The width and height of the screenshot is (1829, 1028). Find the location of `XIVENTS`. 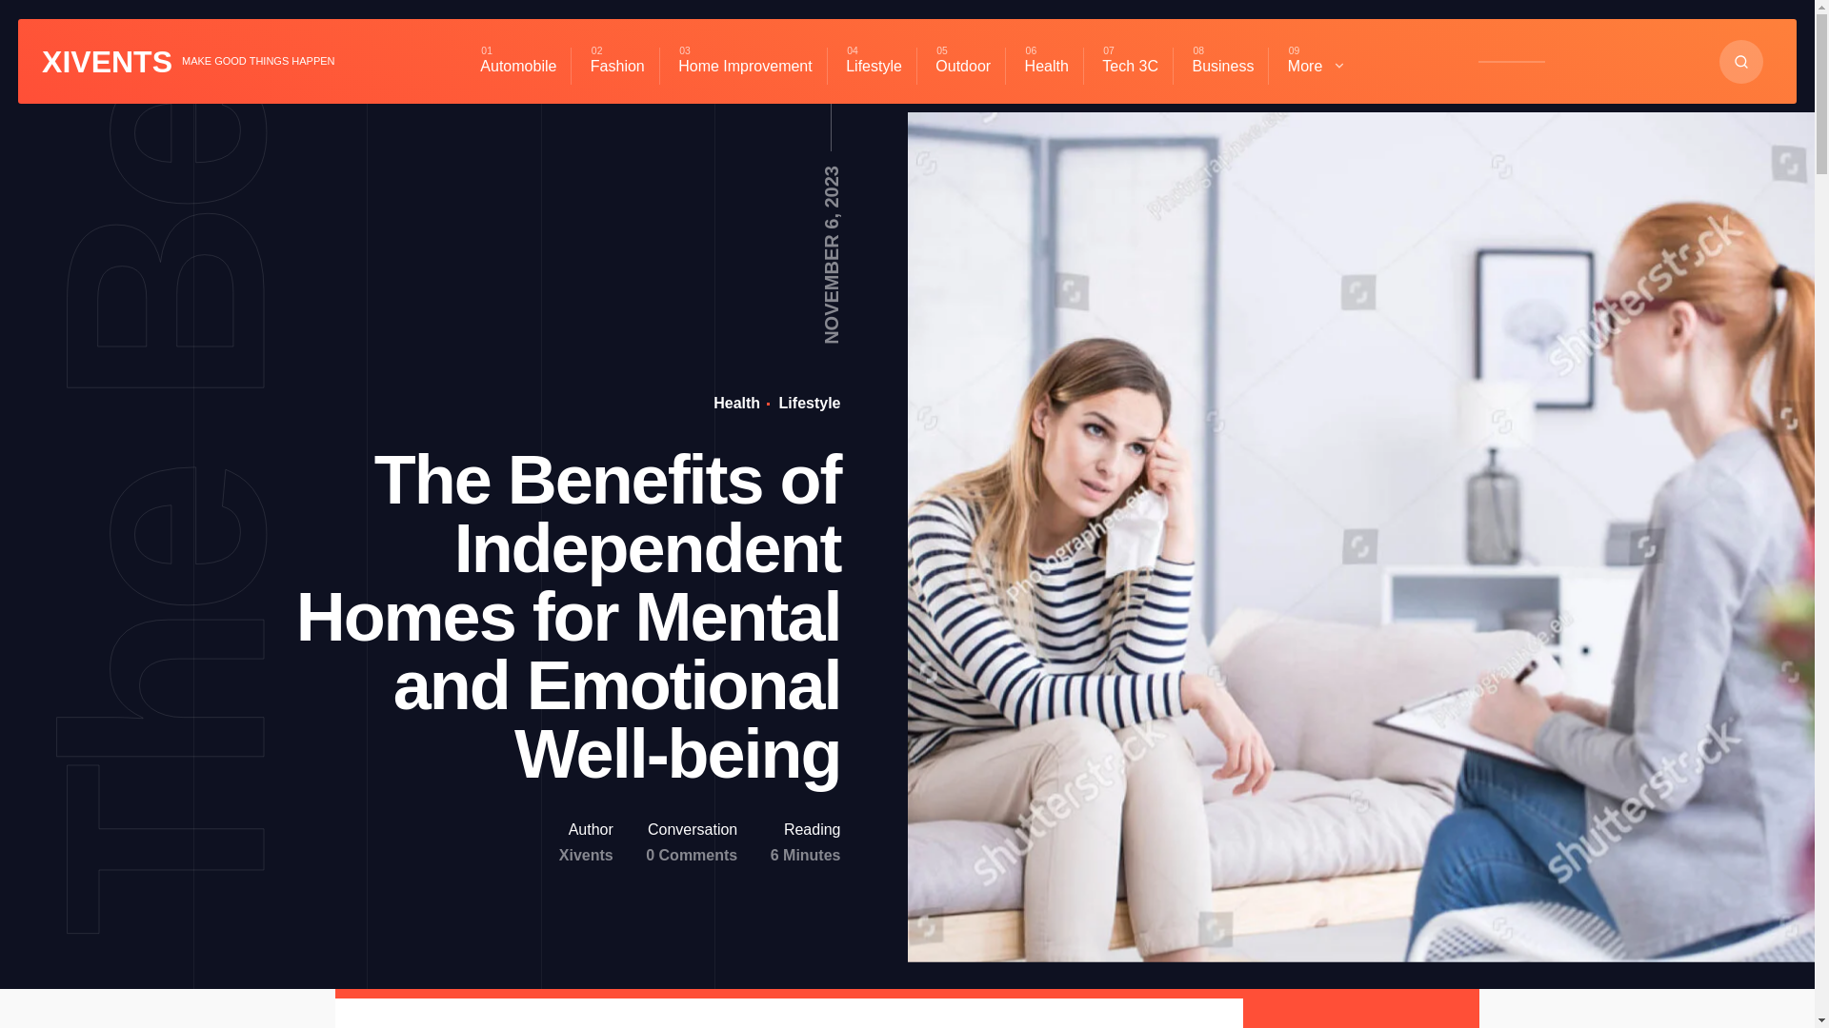

XIVENTS is located at coordinates (107, 62).